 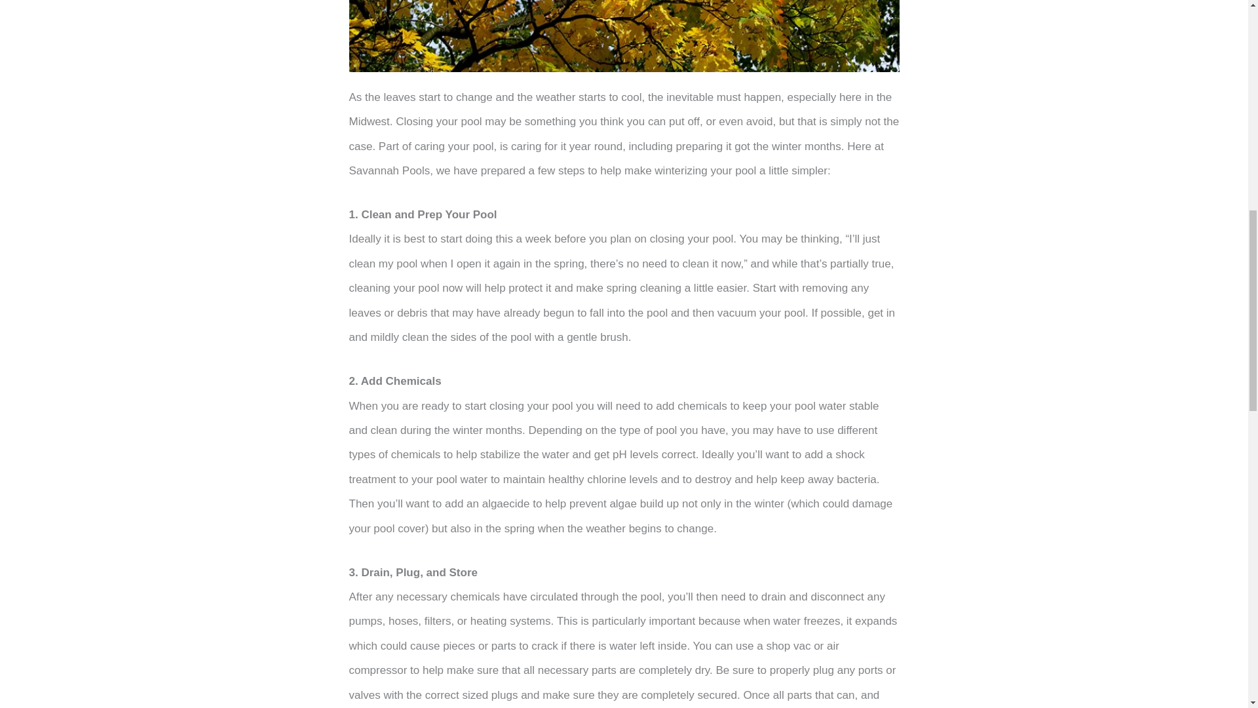 What do you see at coordinates (624, 36) in the screenshot?
I see `KONICA MINOLTA DIGITAL CAMERA` at bounding box center [624, 36].